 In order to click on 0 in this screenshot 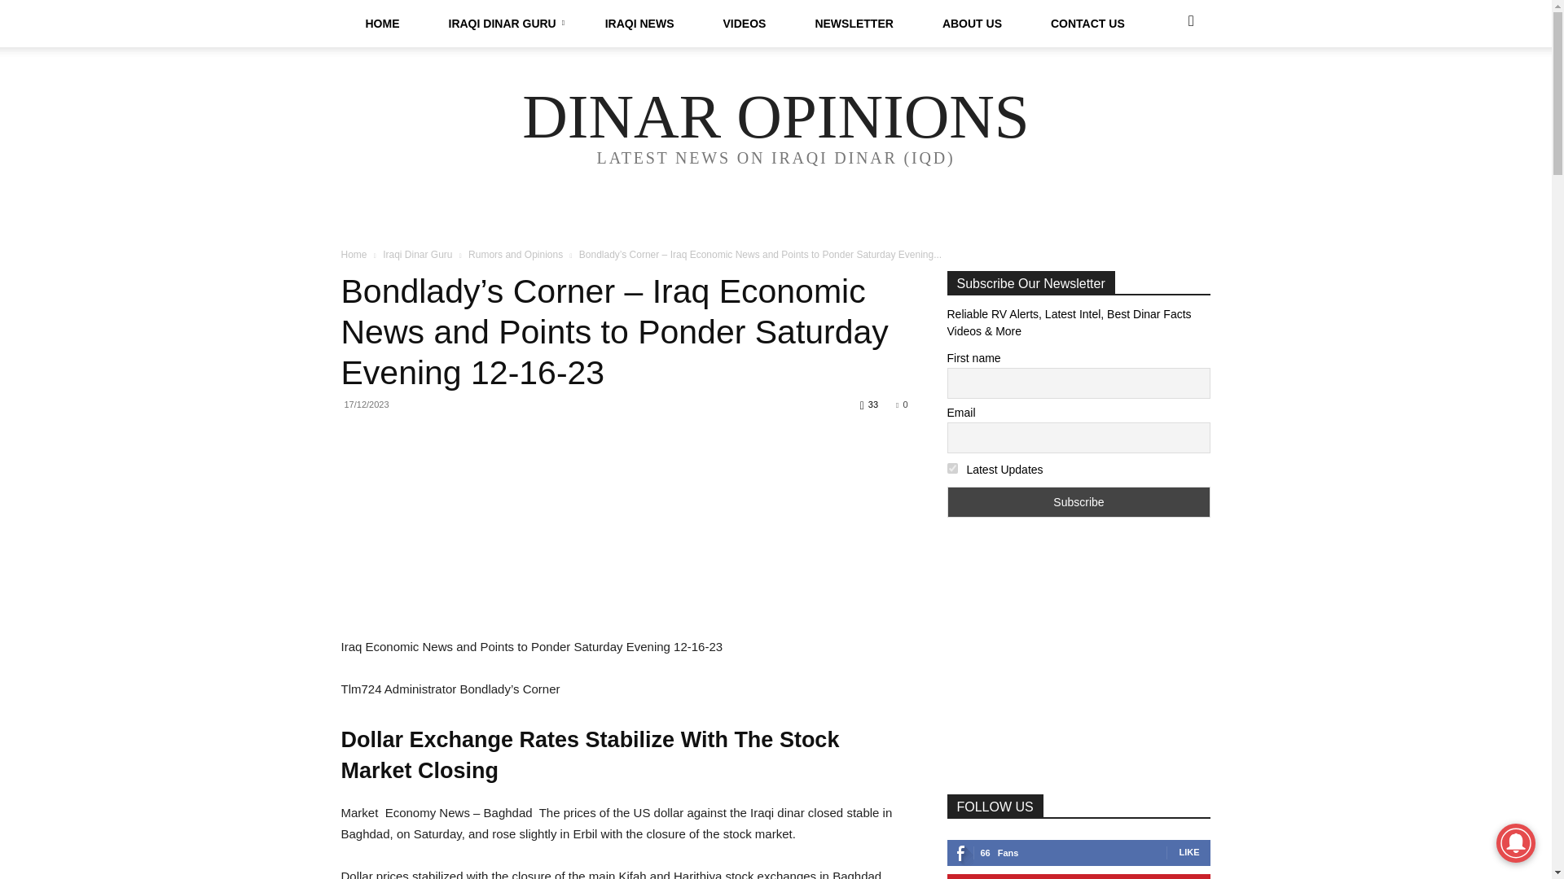, I will do `click(901, 405)`.